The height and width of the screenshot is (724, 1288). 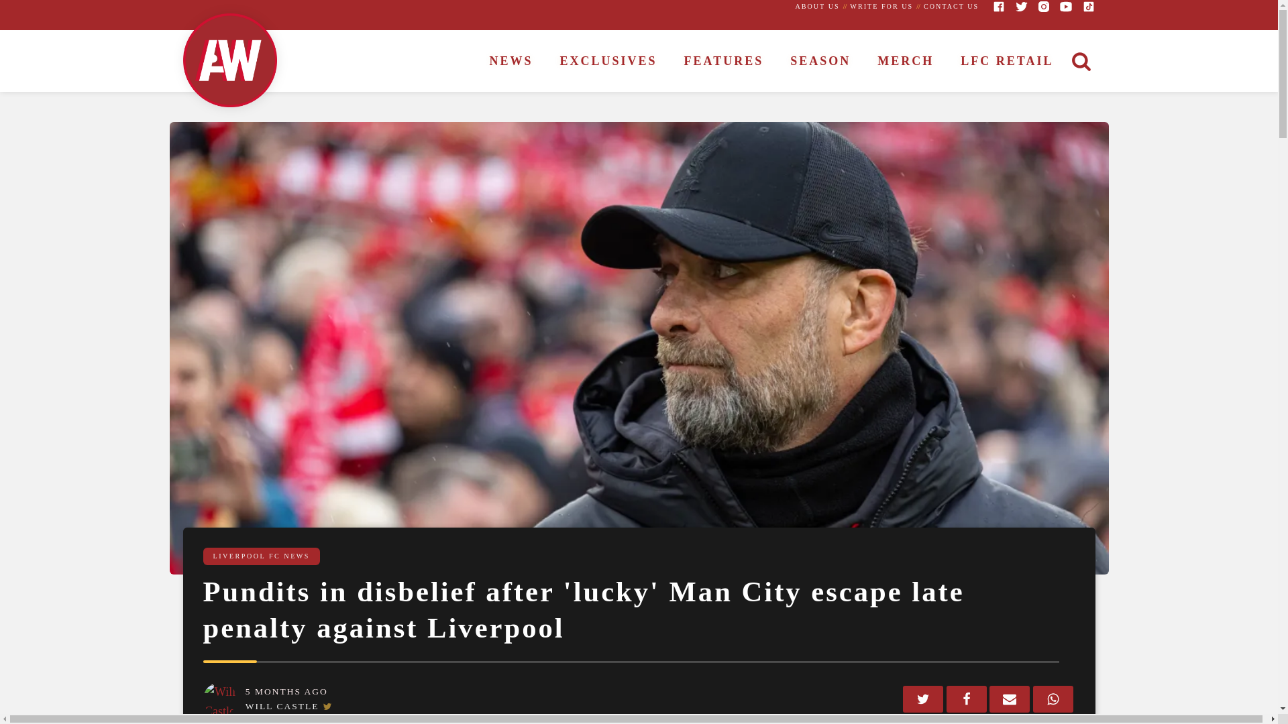 I want to click on MERCH, so click(x=906, y=62).